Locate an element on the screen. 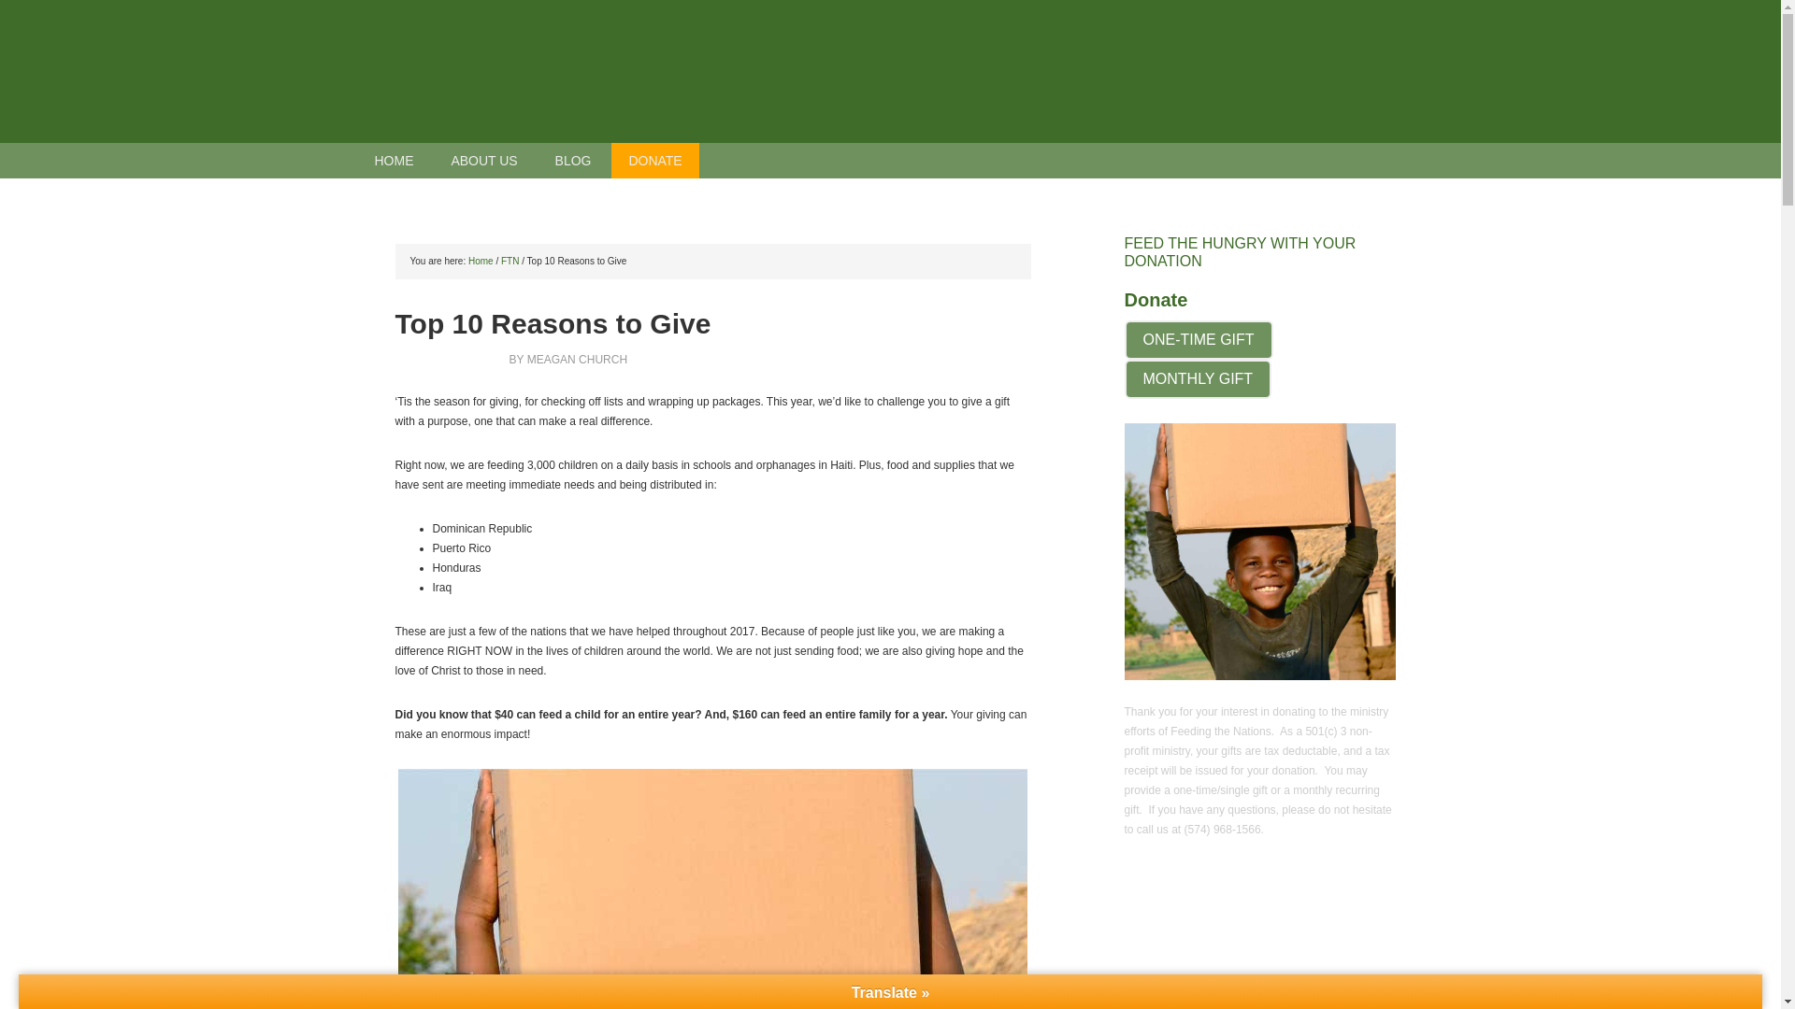 The width and height of the screenshot is (1795, 1009). FTN is located at coordinates (509, 262).